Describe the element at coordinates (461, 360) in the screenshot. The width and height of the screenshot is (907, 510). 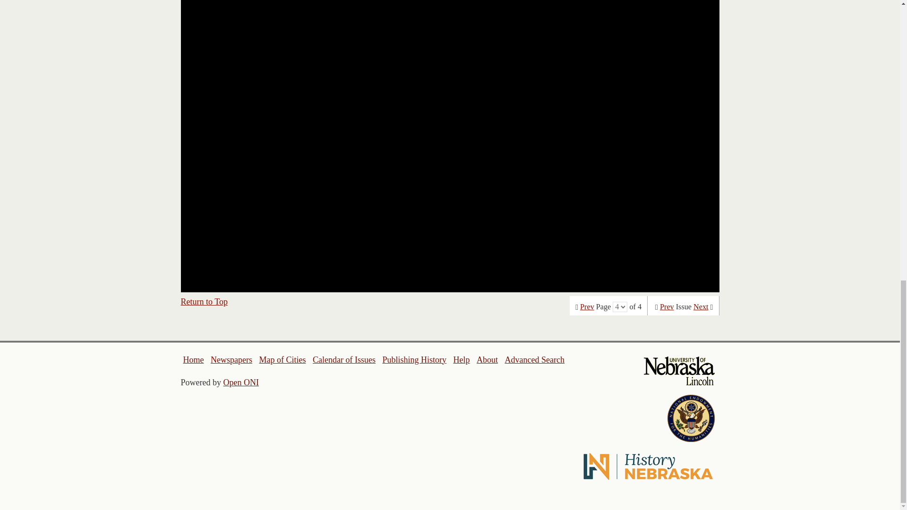
I see `Help` at that location.